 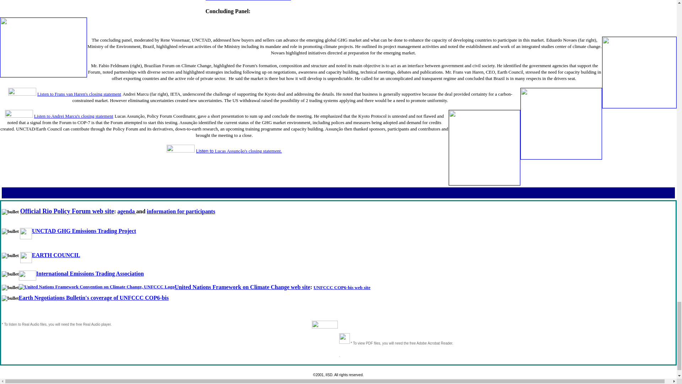 I want to click on Listen to Andrei Marcu's closing statement, so click(x=74, y=116).